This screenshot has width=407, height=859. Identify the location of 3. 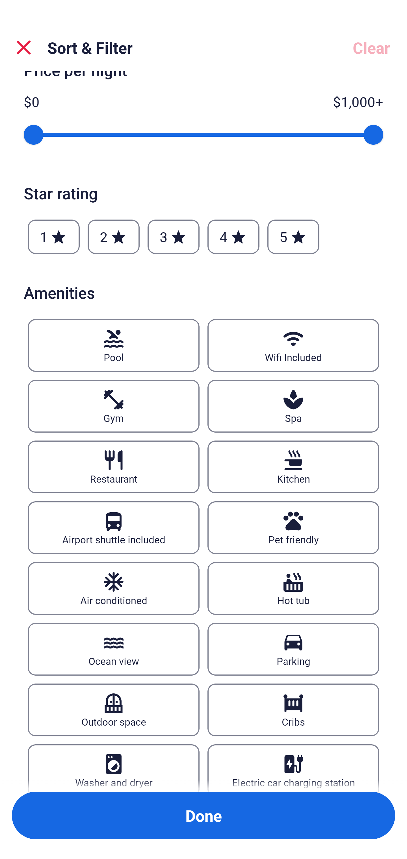
(173, 237).